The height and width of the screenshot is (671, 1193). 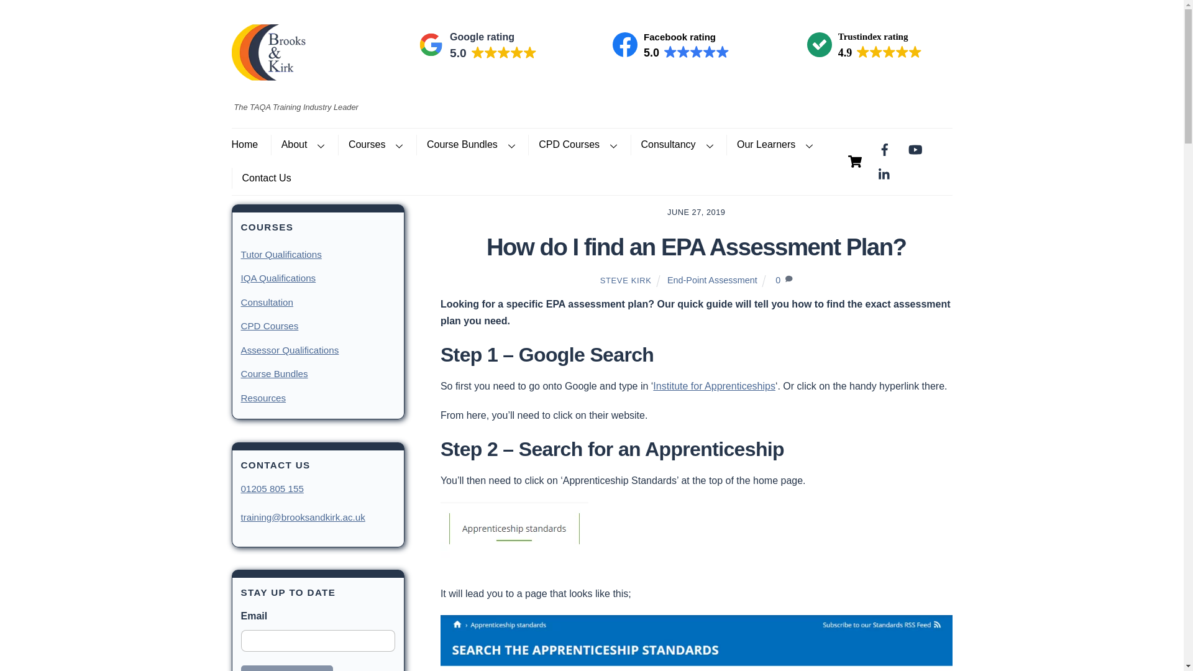 What do you see at coordinates (375, 145) in the screenshot?
I see `Courses` at bounding box center [375, 145].